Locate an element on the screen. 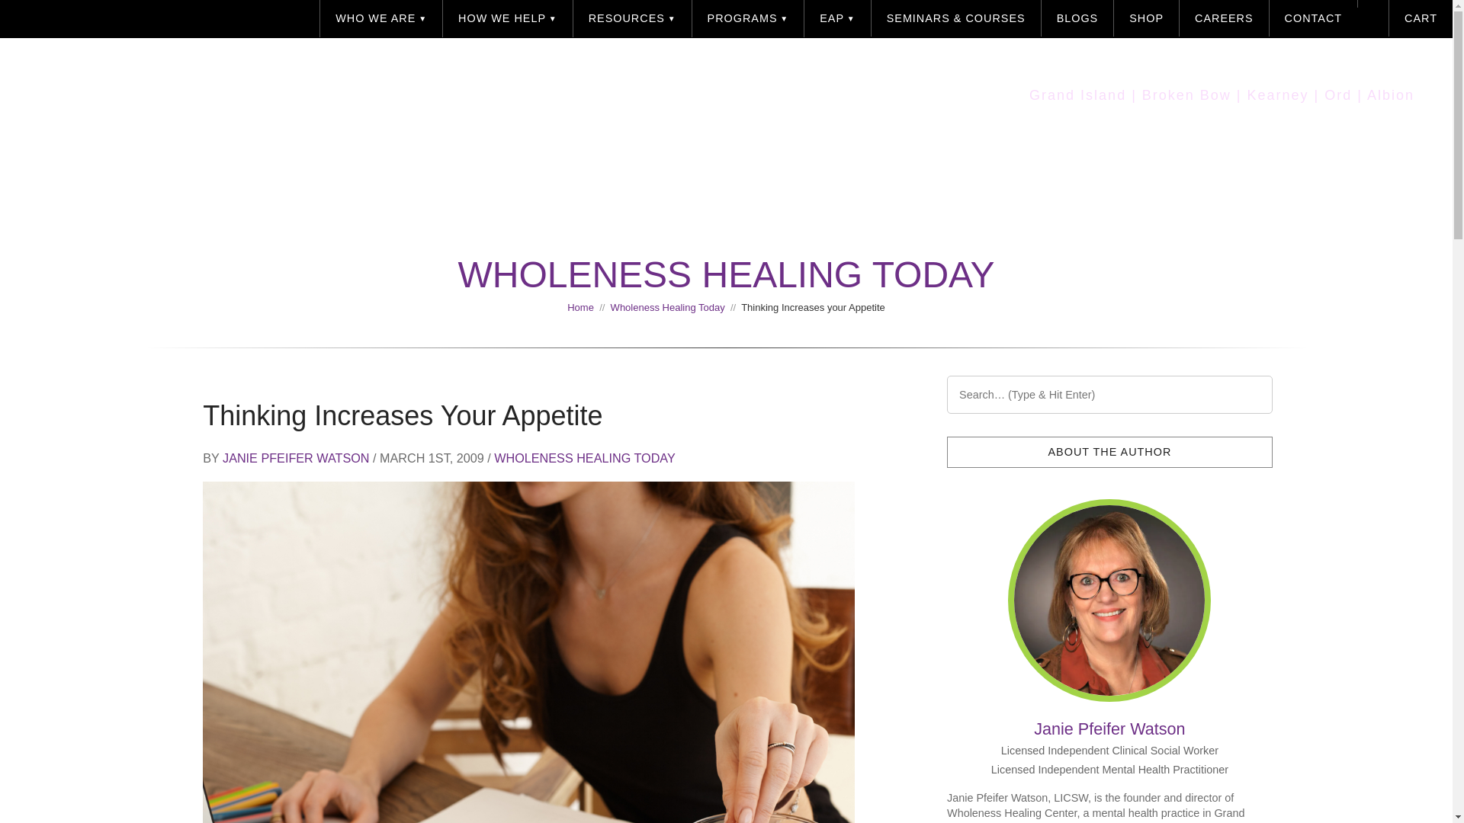  Posts by Janie Pfeifer Watson is located at coordinates (1109, 729).